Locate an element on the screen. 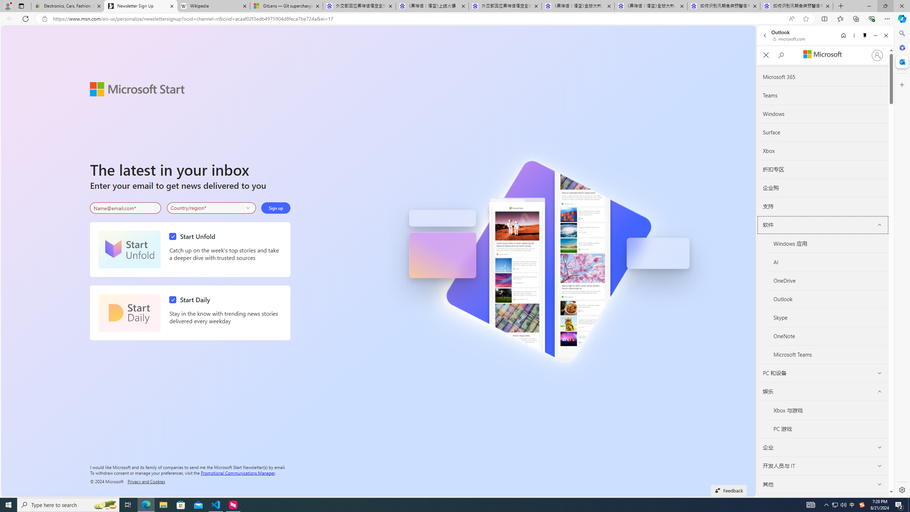 The width and height of the screenshot is (910, 512). Start Unfold is located at coordinates (129, 250).